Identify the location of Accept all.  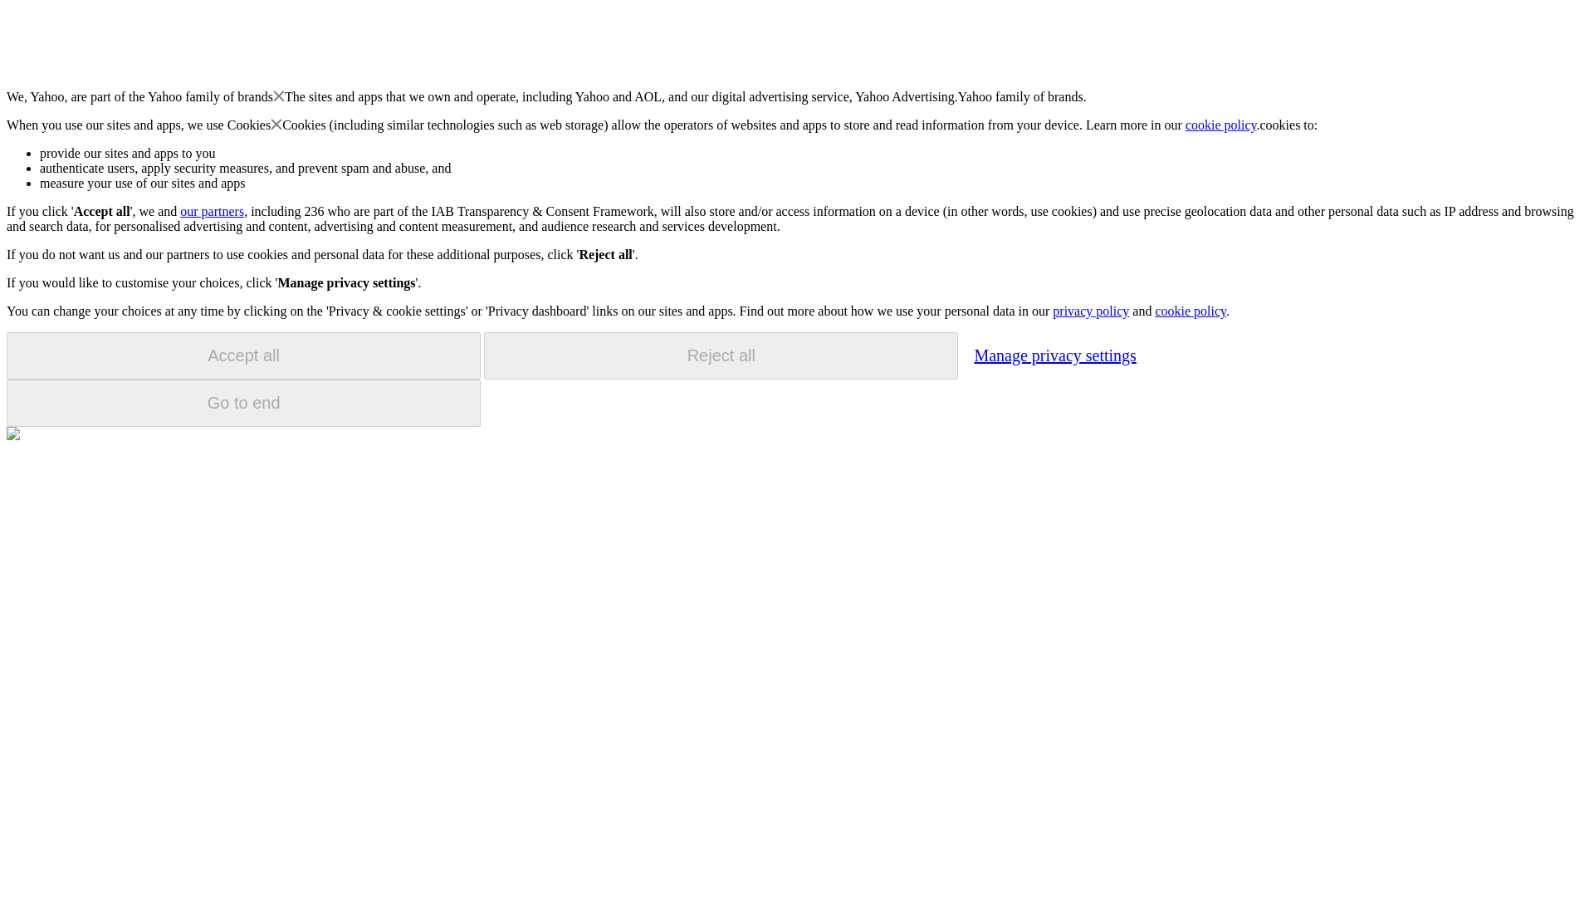
(243, 355).